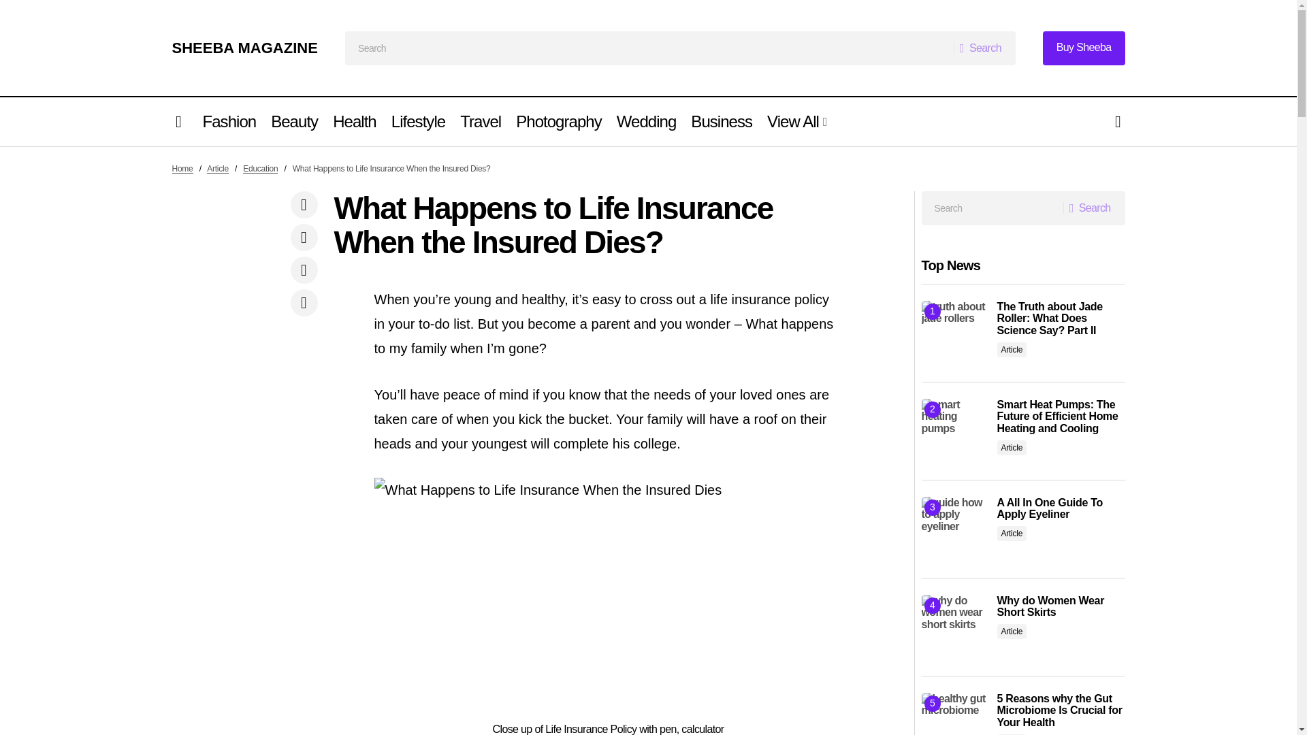 The width and height of the screenshot is (1307, 735). What do you see at coordinates (304, 269) in the screenshot?
I see `Share in Telegram` at bounding box center [304, 269].